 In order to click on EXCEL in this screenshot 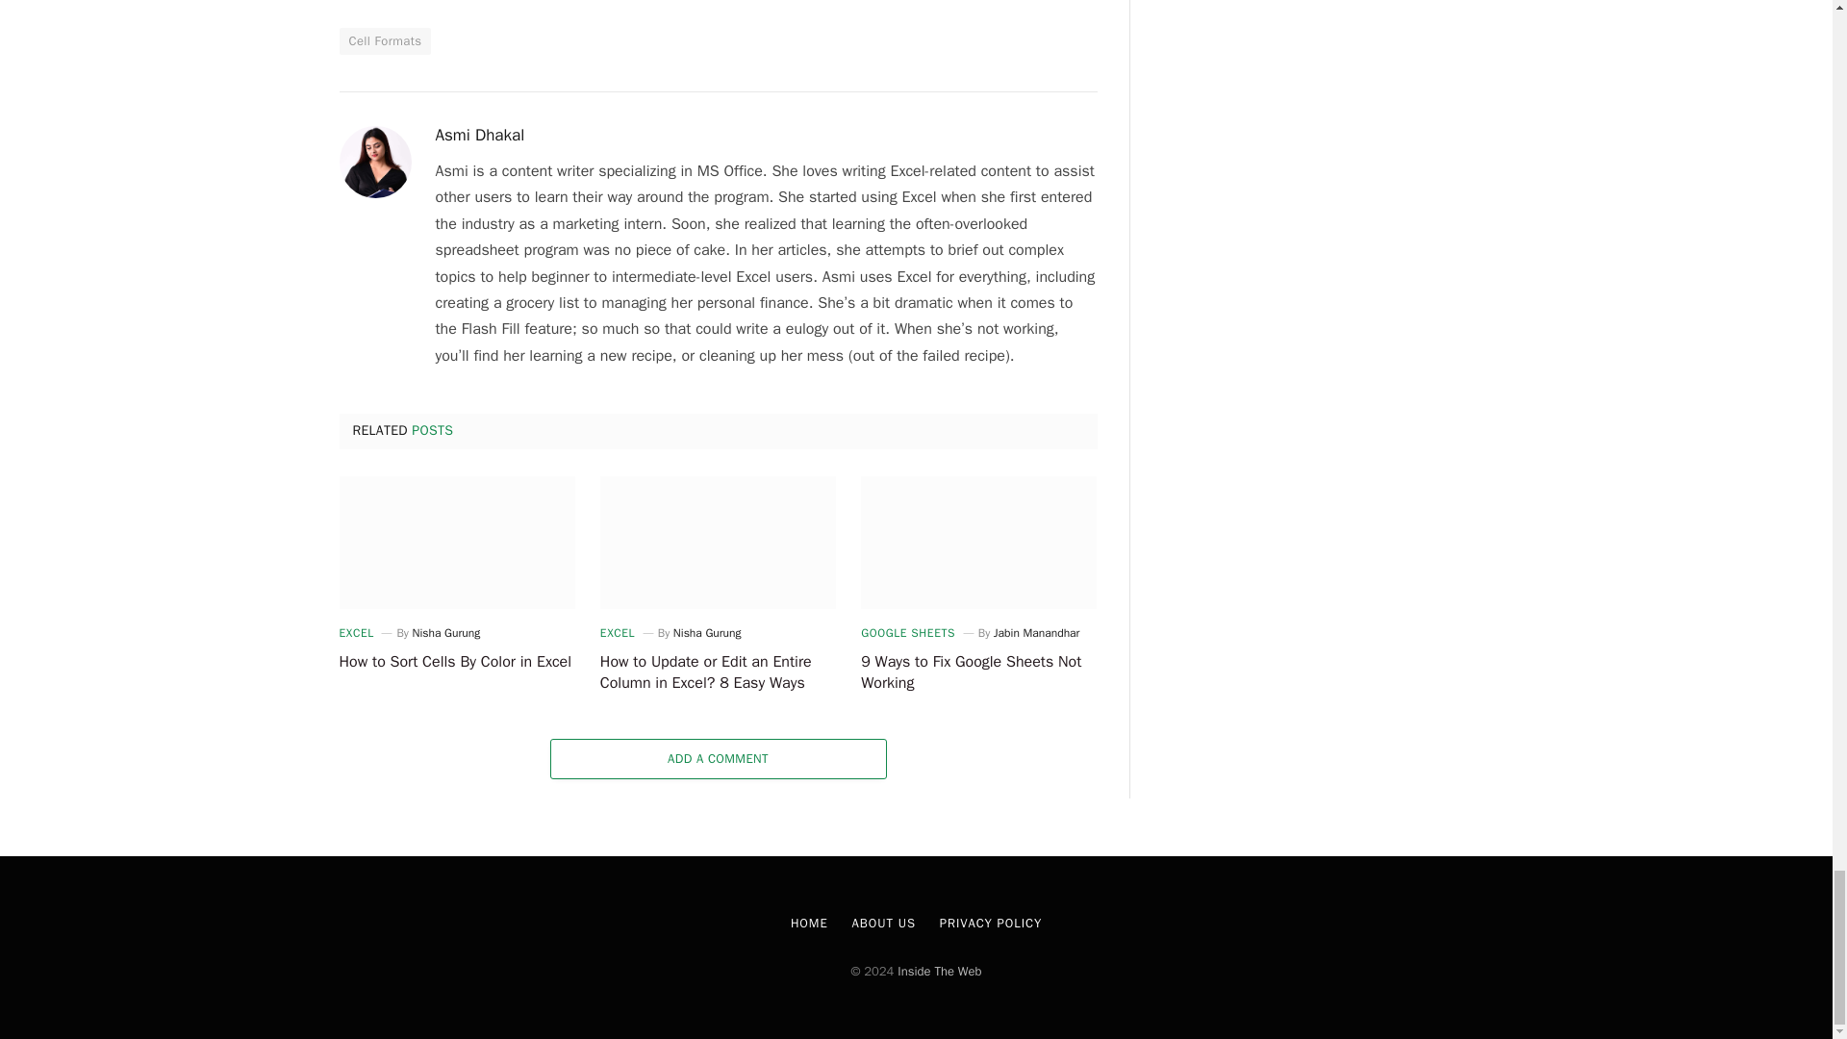, I will do `click(355, 633)`.